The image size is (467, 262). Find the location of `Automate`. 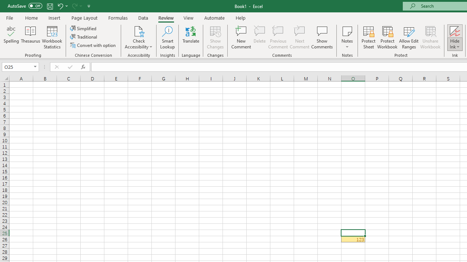

Automate is located at coordinates (215, 17).